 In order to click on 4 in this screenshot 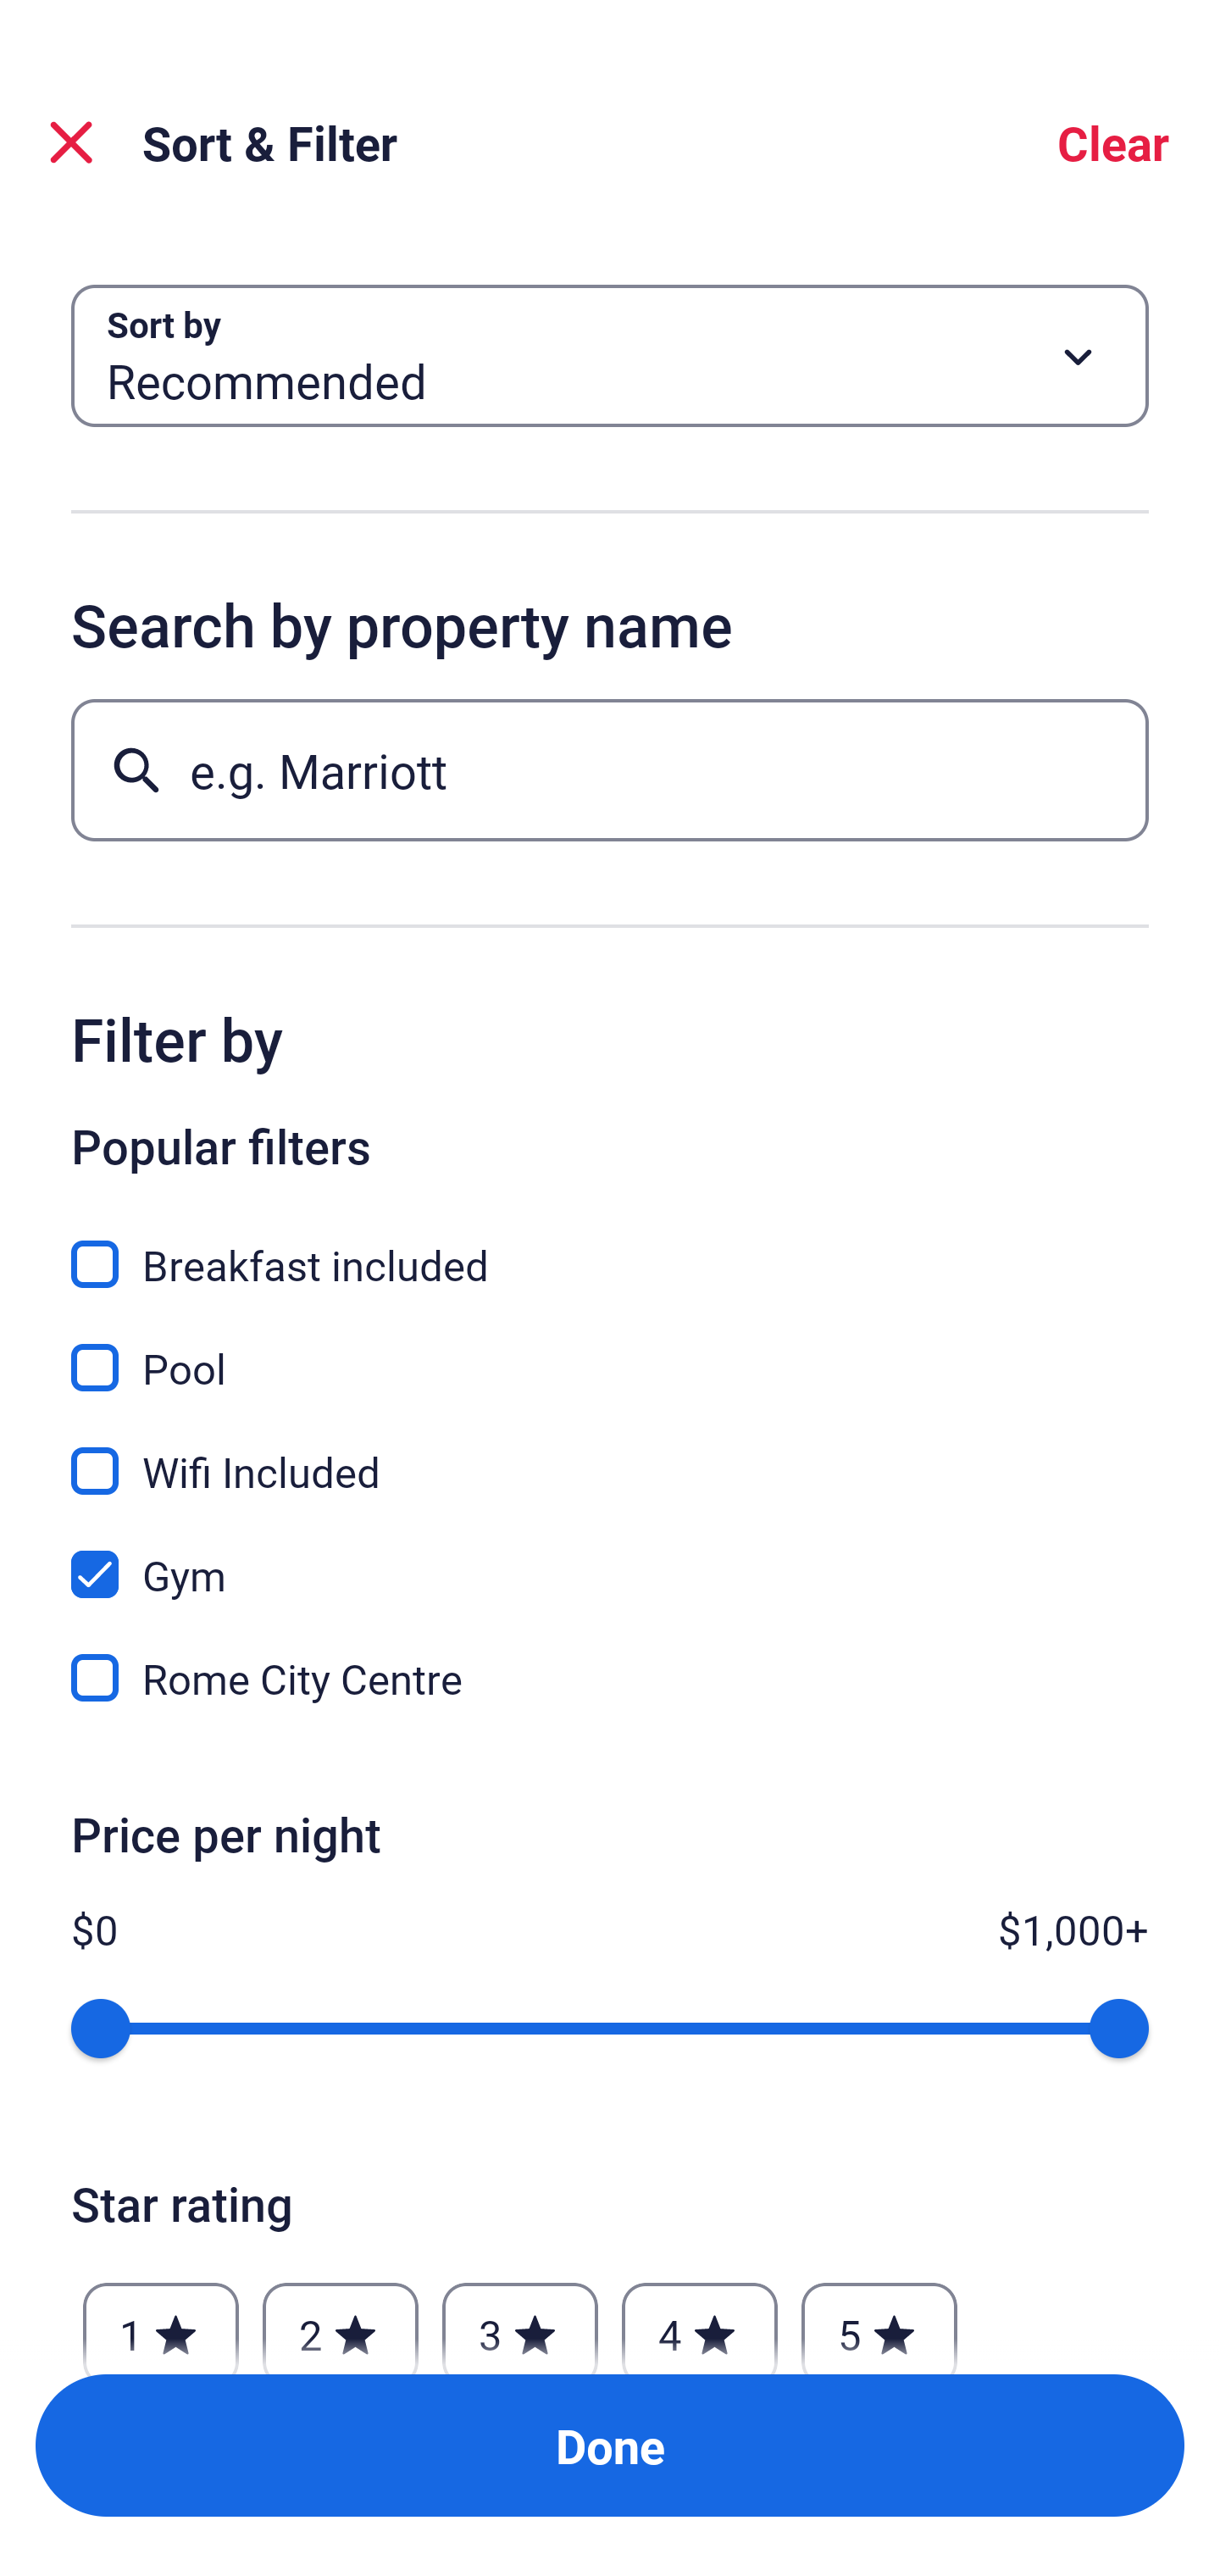, I will do `click(700, 2319)`.